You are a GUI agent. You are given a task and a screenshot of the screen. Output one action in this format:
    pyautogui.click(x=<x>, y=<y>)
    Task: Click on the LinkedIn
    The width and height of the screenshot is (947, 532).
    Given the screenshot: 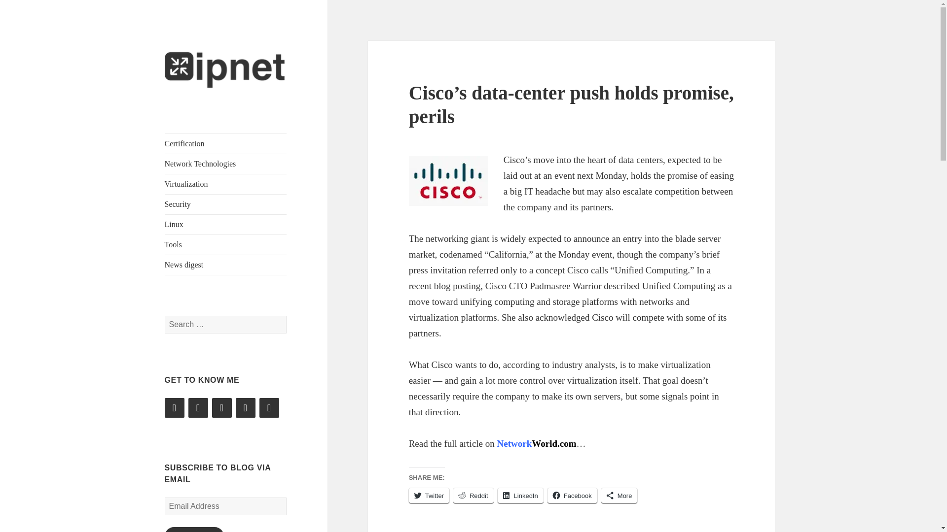 What is the action you would take?
    pyautogui.click(x=198, y=407)
    